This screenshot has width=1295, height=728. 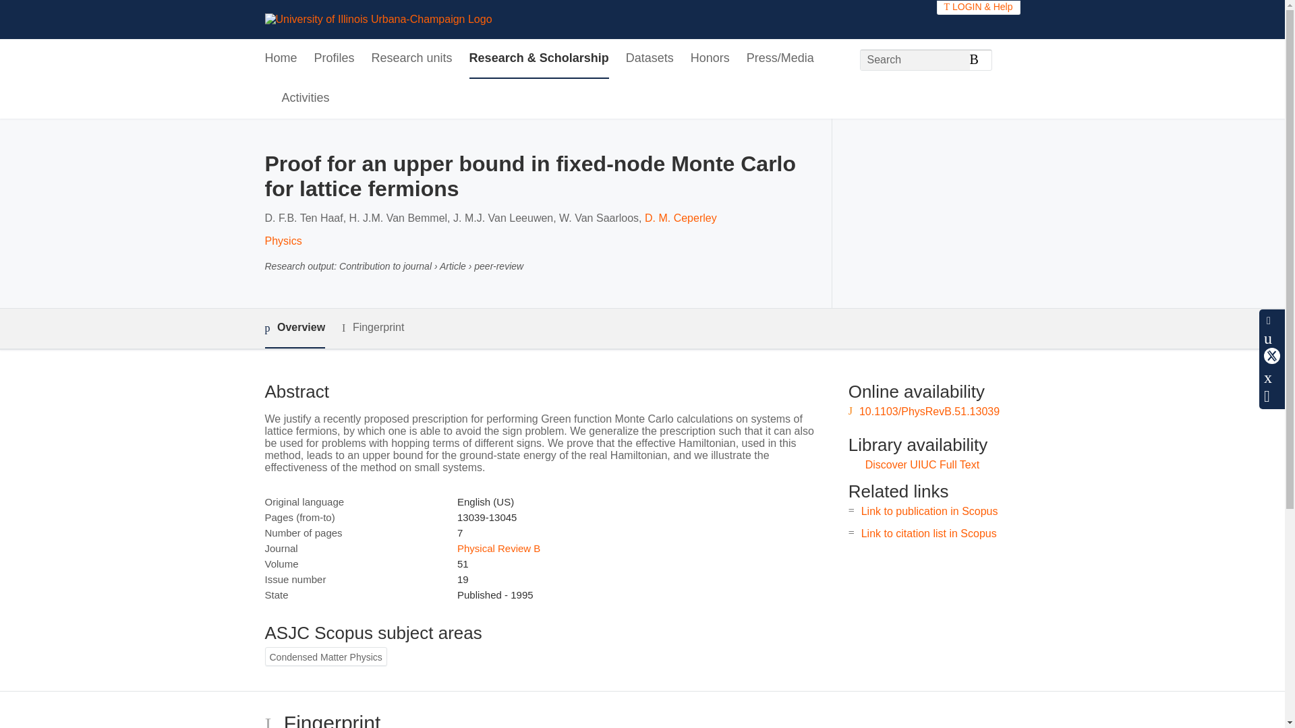 What do you see at coordinates (372, 328) in the screenshot?
I see `Fingerprint` at bounding box center [372, 328].